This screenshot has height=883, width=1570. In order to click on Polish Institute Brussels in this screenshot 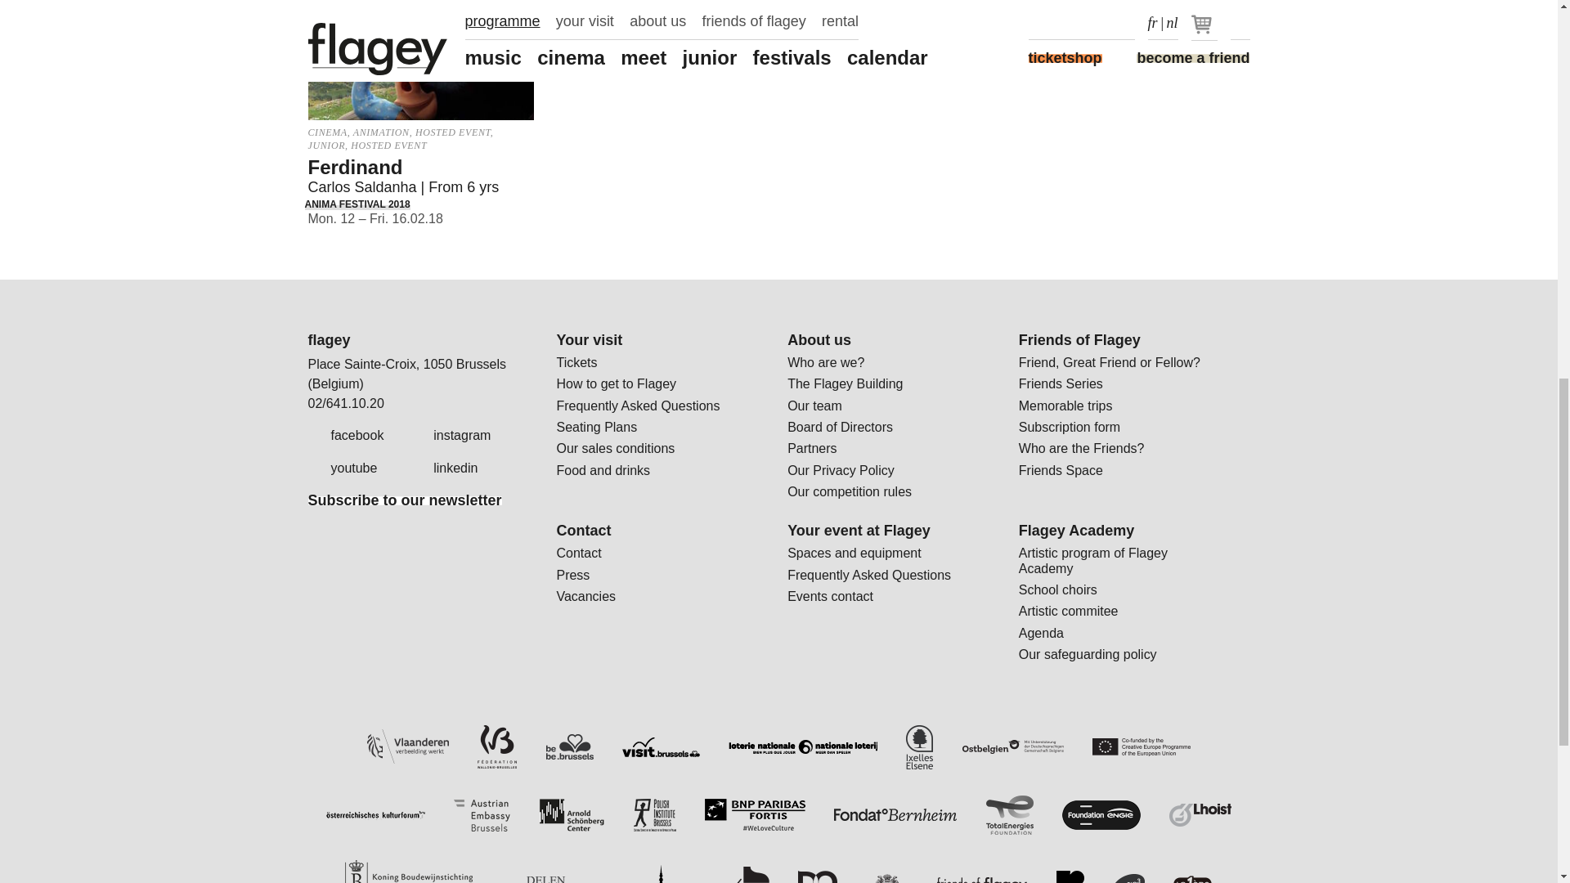, I will do `click(655, 815)`.